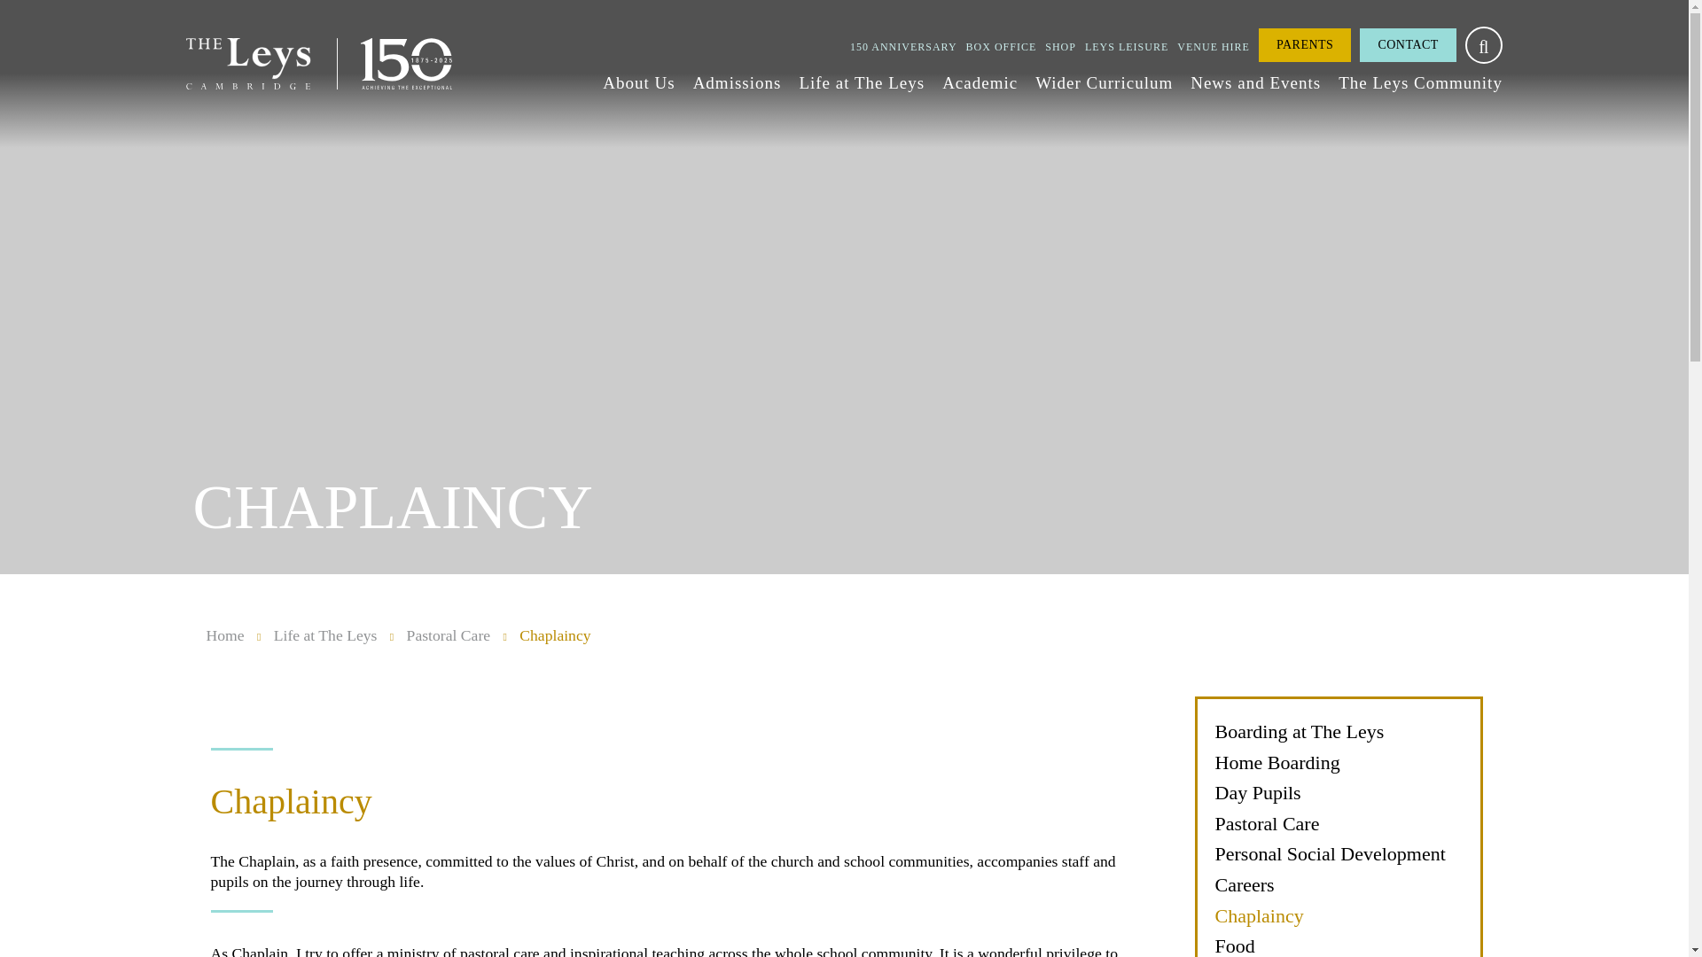 This screenshot has width=1702, height=957. I want to click on Contact, so click(1408, 45).